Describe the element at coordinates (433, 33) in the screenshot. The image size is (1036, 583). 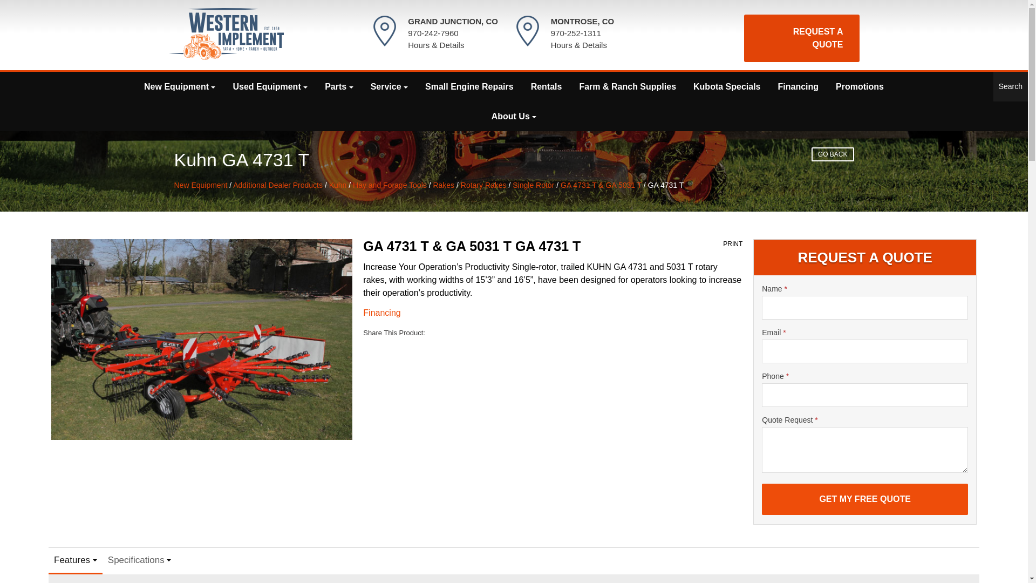
I see `970-242-7960` at that location.